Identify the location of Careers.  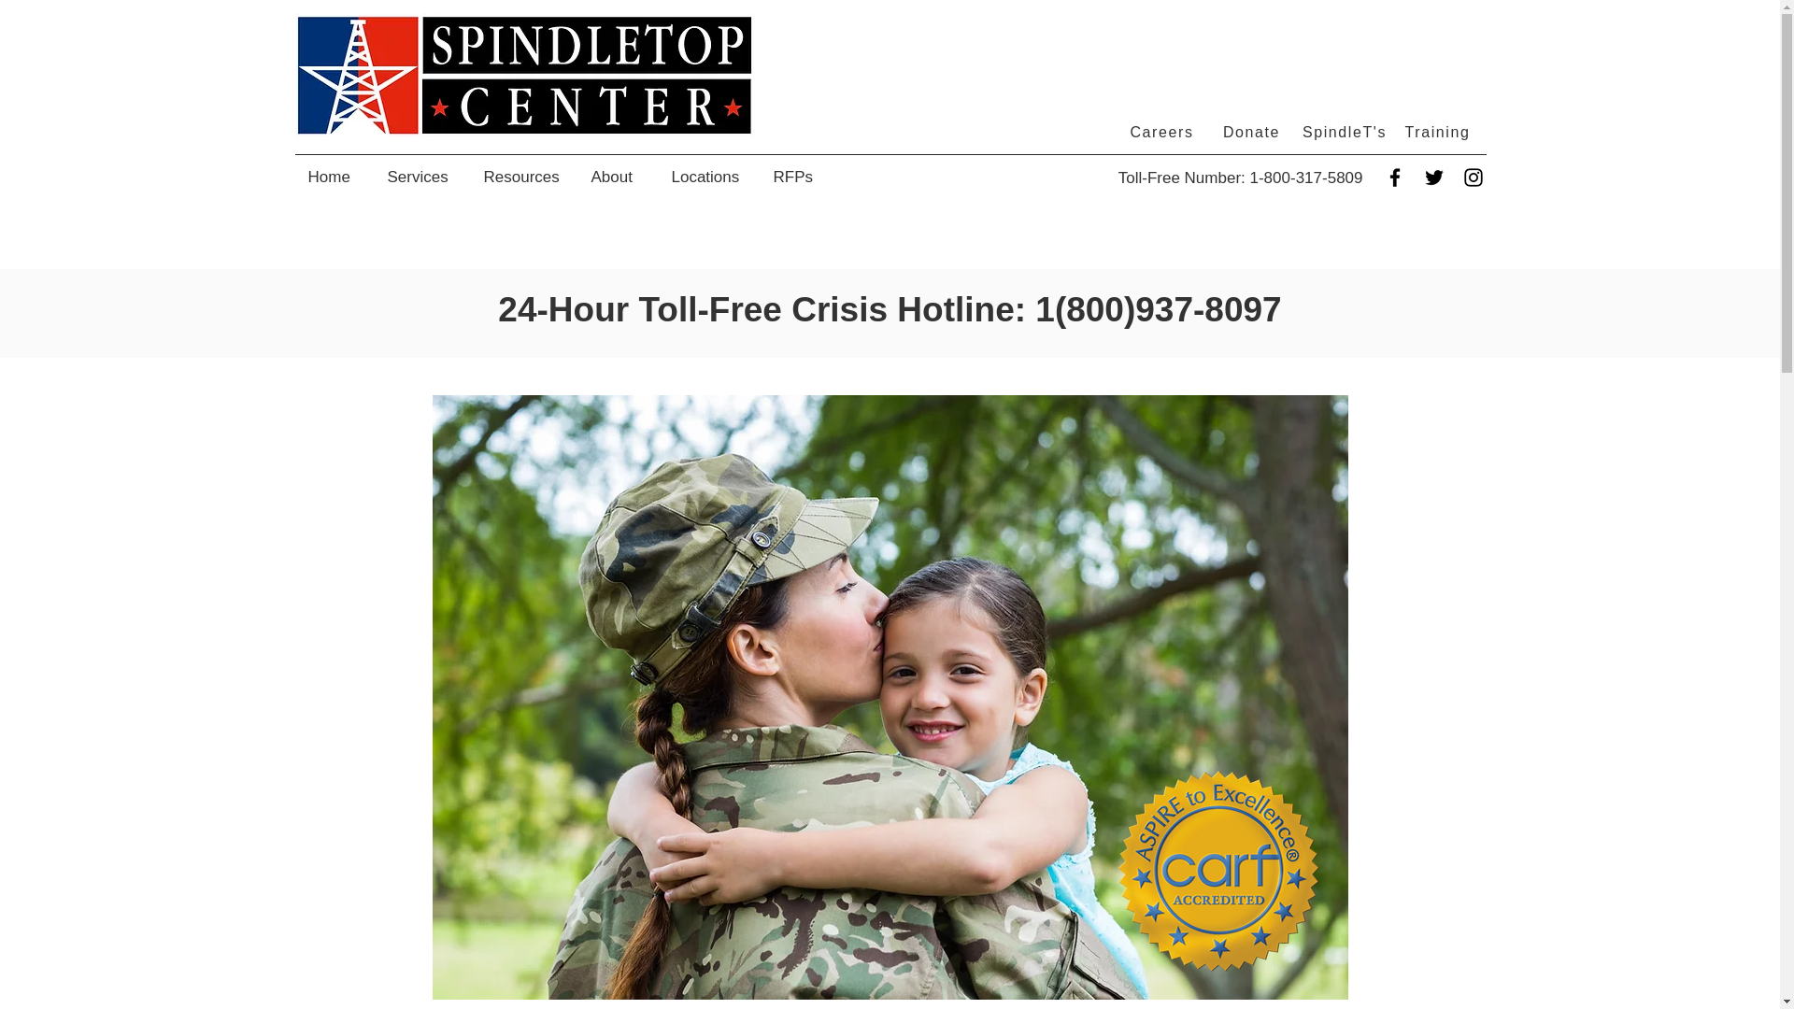
(1164, 133).